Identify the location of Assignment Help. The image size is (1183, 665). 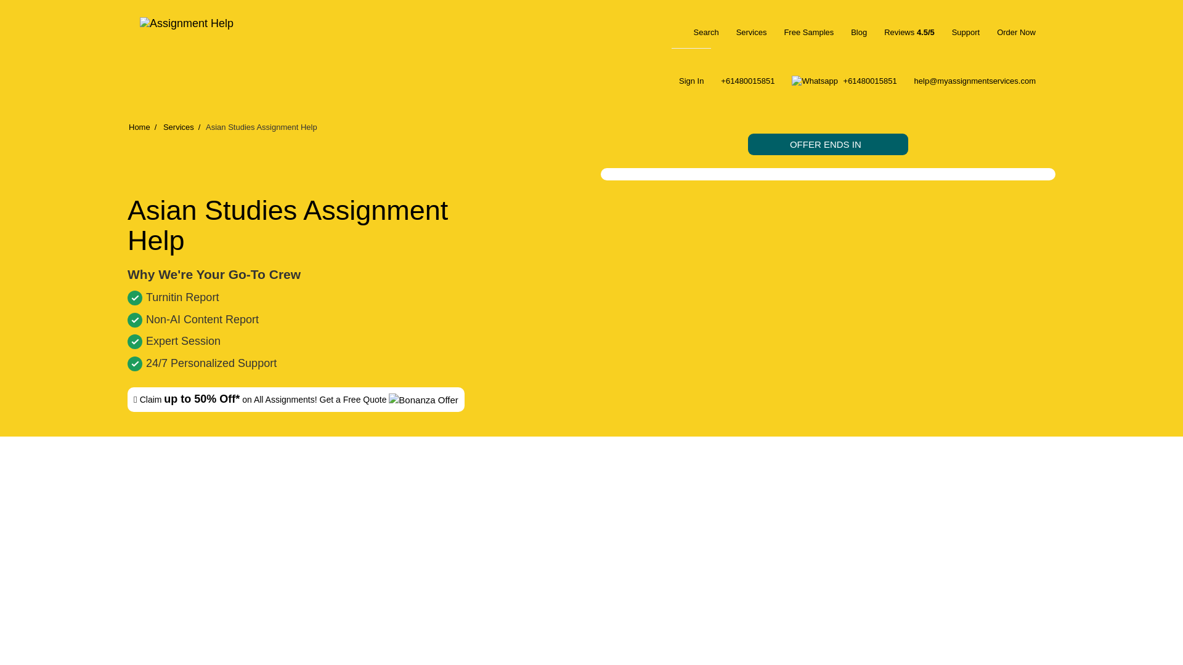
(207, 28).